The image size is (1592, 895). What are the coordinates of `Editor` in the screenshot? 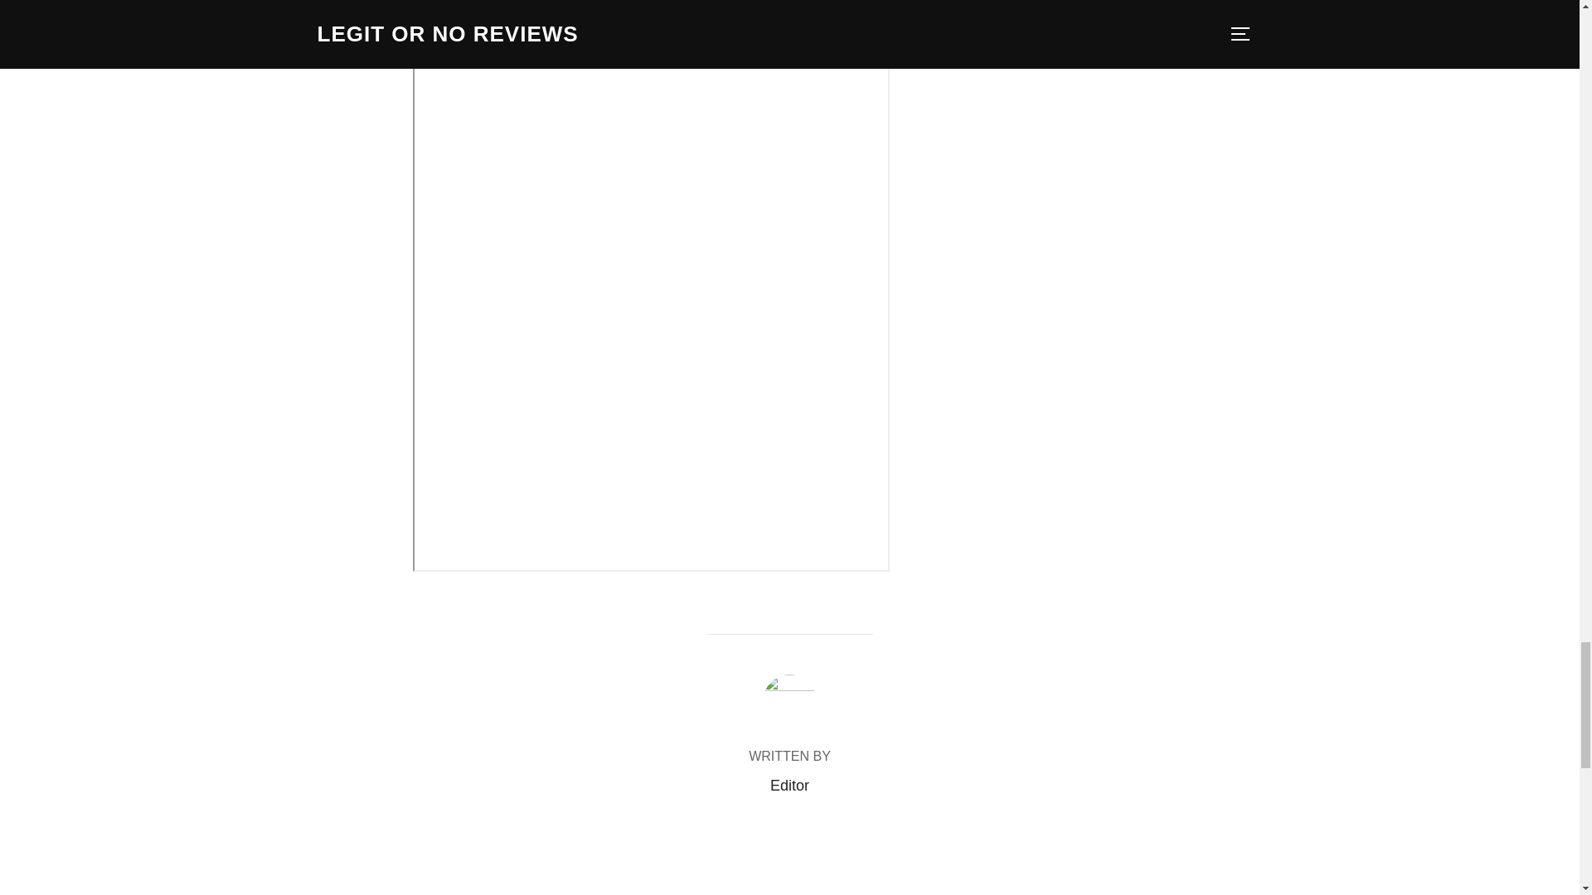 It's located at (789, 786).